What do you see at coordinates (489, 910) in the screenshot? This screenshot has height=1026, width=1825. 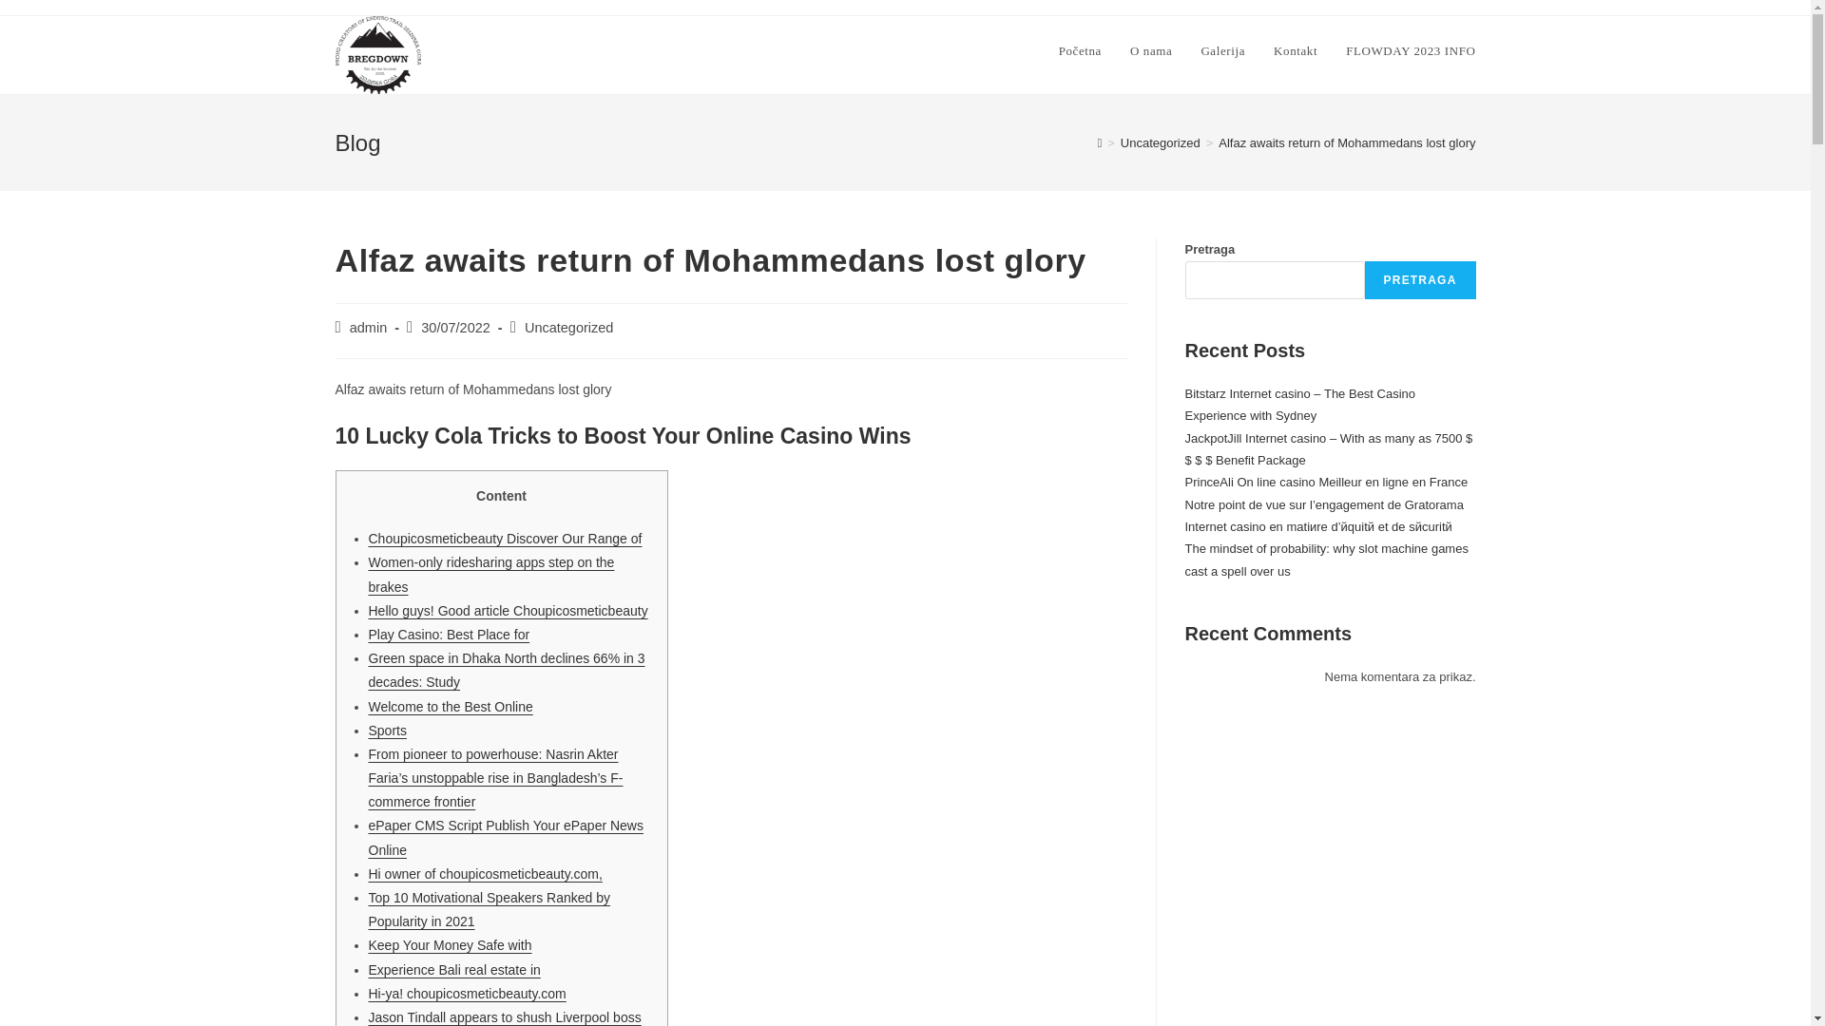 I see `Top 10 Motivational Speakers Ranked by Popularity in 2021` at bounding box center [489, 910].